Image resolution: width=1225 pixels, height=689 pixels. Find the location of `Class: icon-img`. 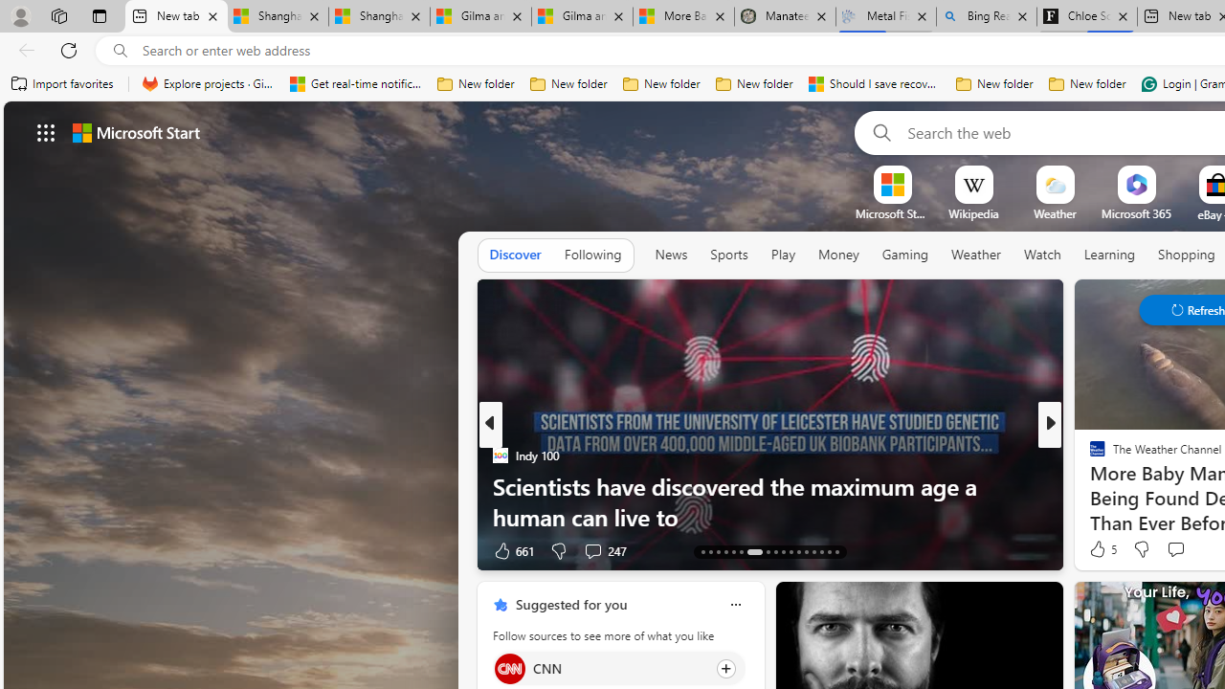

Class: icon-img is located at coordinates (735, 605).